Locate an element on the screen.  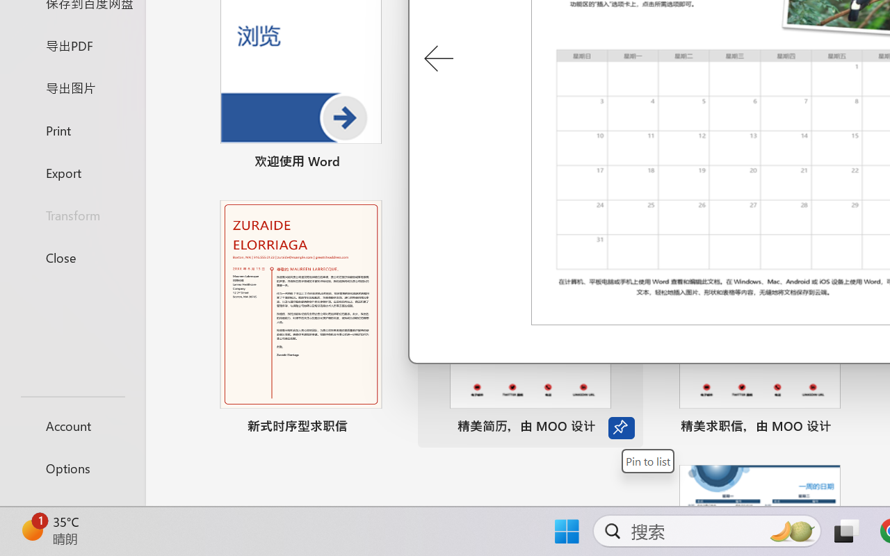
Print is located at coordinates (72, 129).